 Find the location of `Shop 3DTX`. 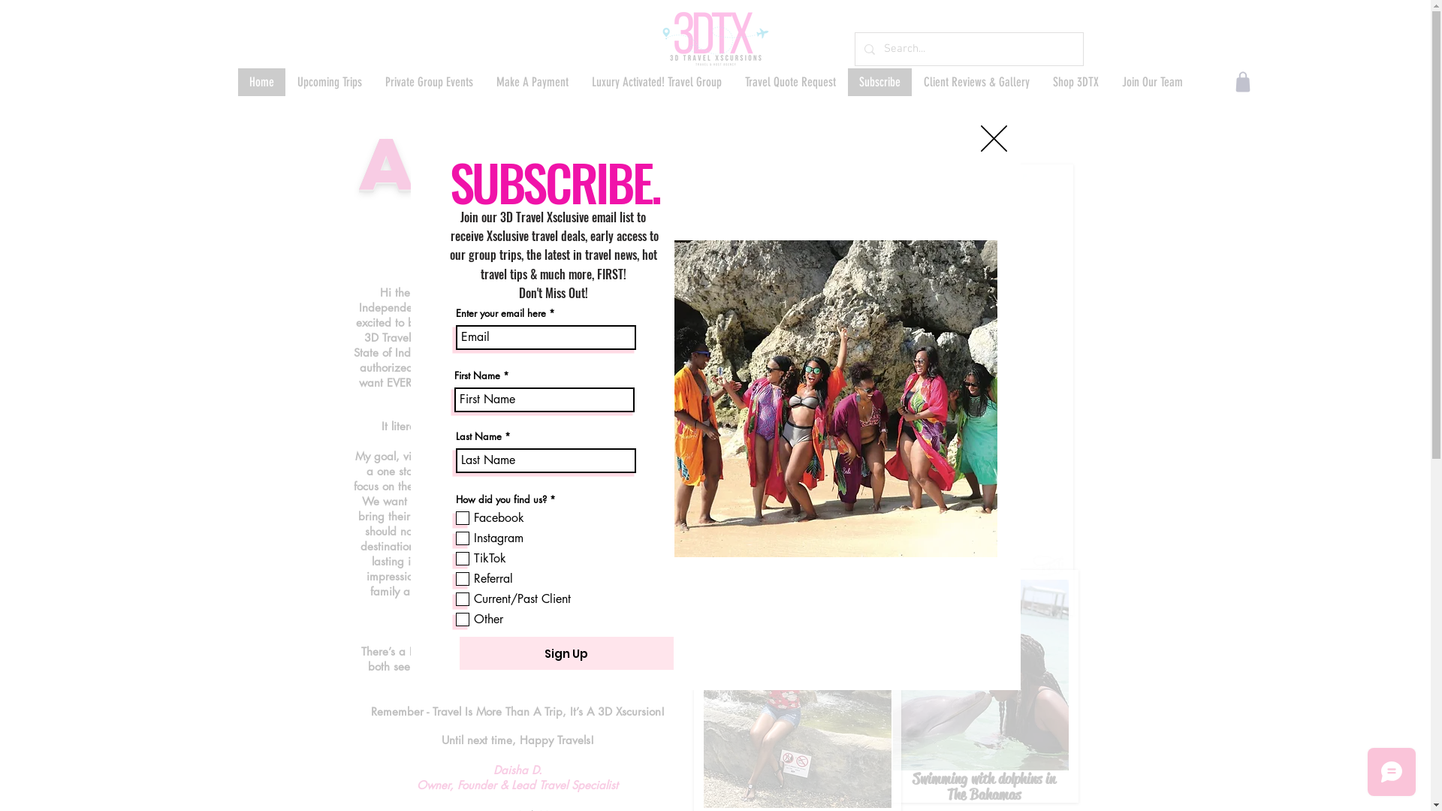

Shop 3DTX is located at coordinates (1075, 83).